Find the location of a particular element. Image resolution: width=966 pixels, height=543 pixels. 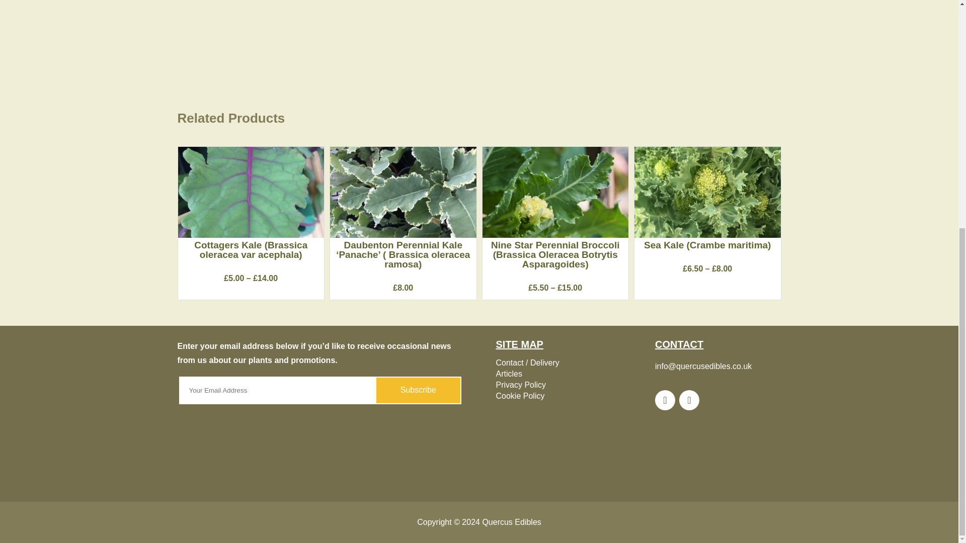

Subscribe is located at coordinates (419, 390).